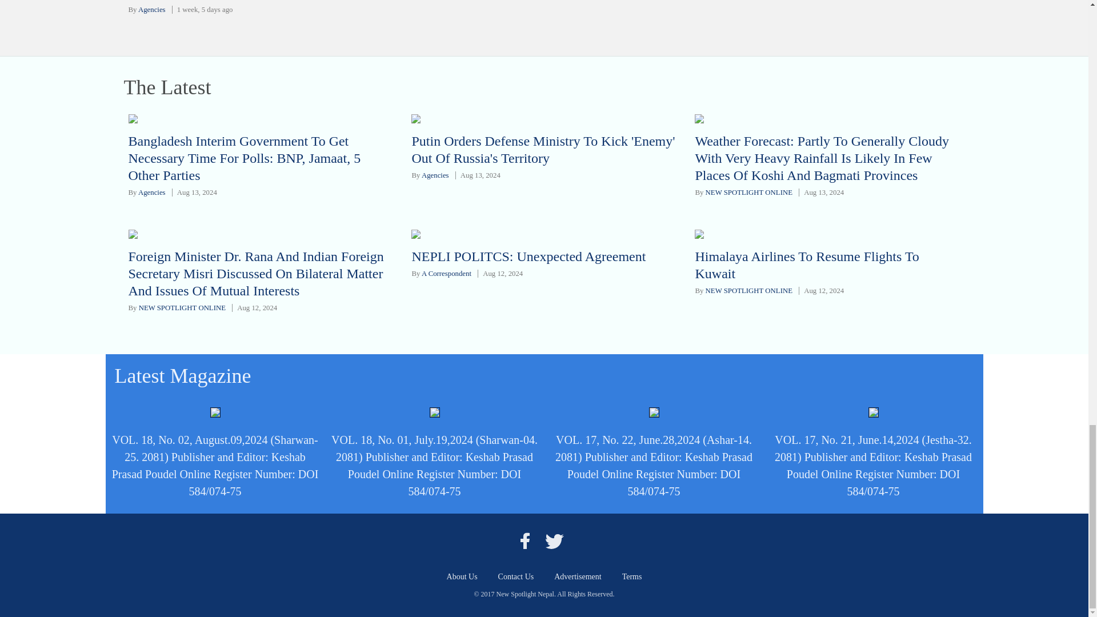  Describe the element at coordinates (554, 540) in the screenshot. I see `Spotlight Nepal Twitter` at that location.